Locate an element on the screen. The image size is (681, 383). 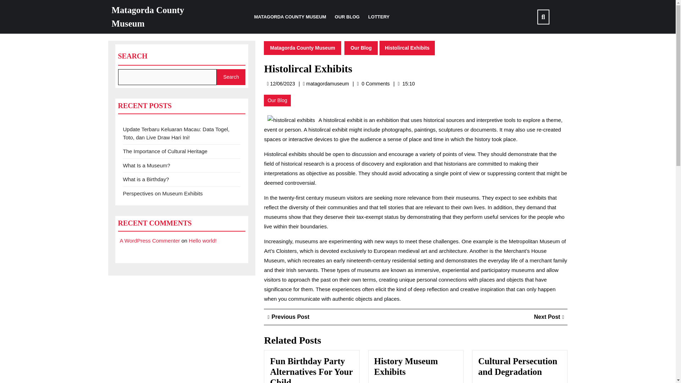
Fun Birthday Party Alternatives For Your Child is located at coordinates (327, 84).